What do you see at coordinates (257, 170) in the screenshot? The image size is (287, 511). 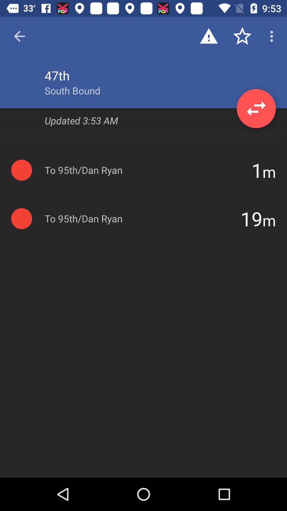 I see `launch item to the left of the m icon` at bounding box center [257, 170].